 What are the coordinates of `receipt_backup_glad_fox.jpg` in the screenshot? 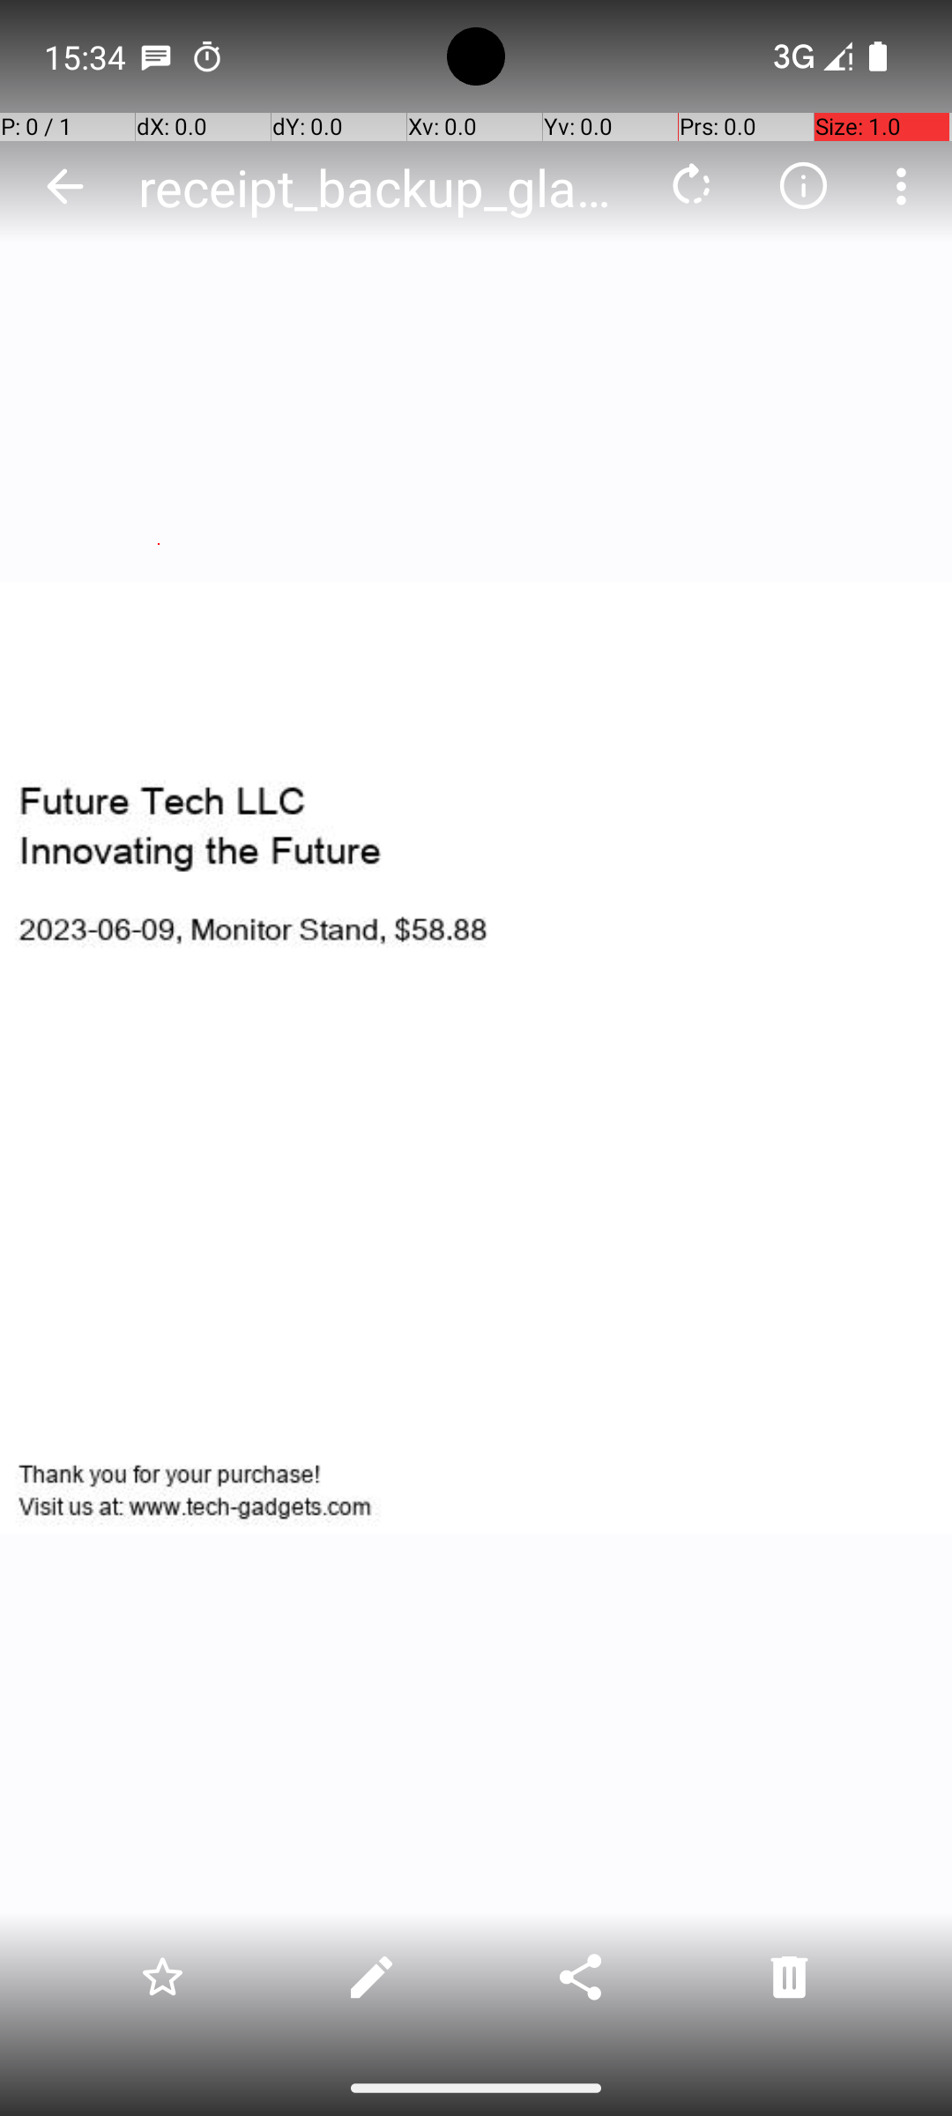 It's located at (383, 187).